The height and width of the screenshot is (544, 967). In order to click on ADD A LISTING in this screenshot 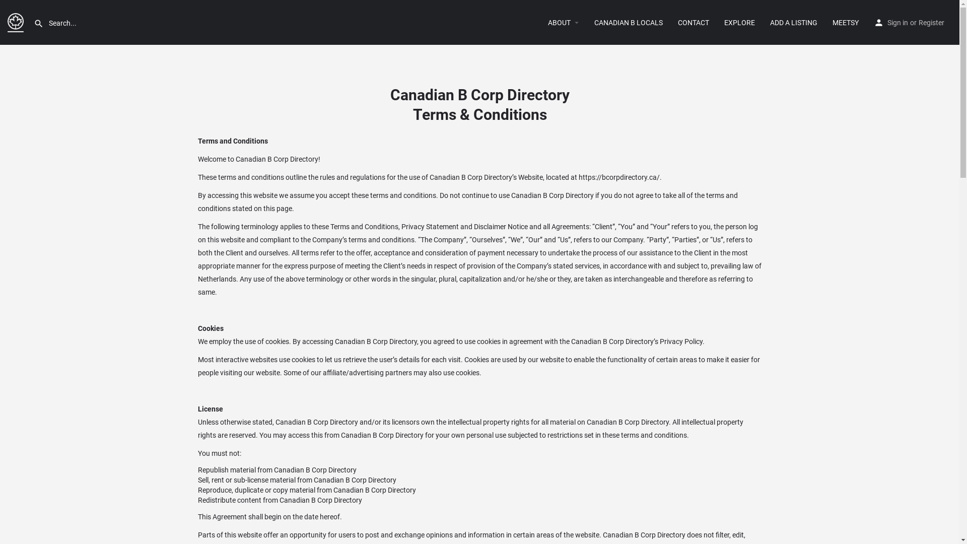, I will do `click(794, 22)`.